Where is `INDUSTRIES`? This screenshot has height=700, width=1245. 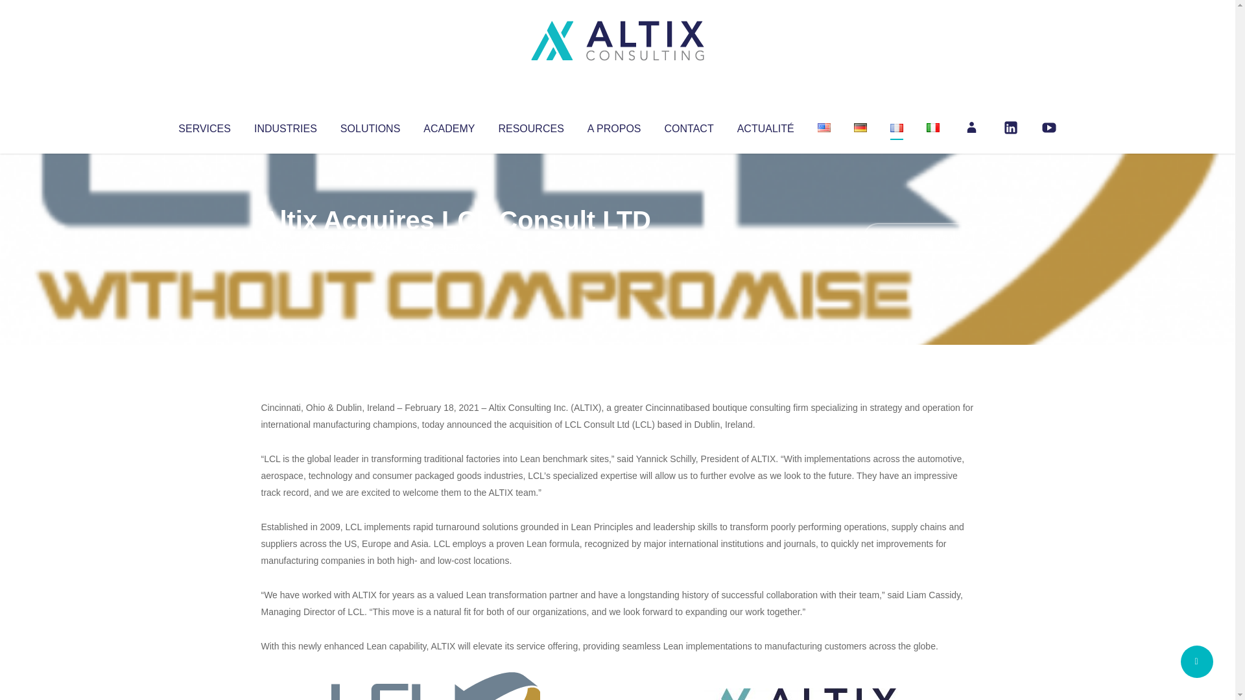
INDUSTRIES is located at coordinates (285, 126).